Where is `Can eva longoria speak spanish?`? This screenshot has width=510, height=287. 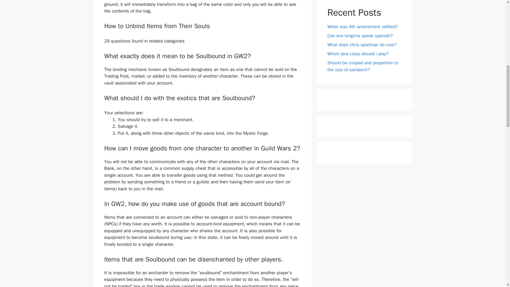 Can eva longoria speak spanish? is located at coordinates (360, 36).